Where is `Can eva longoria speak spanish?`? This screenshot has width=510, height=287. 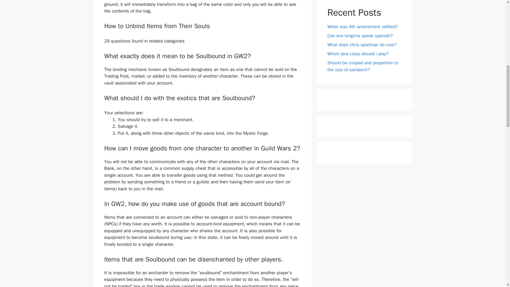 Can eva longoria speak spanish? is located at coordinates (360, 36).